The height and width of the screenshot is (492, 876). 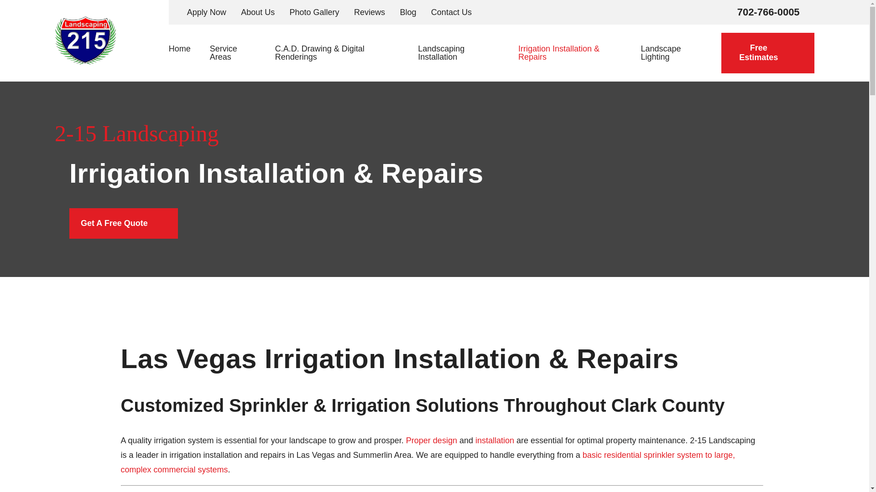 What do you see at coordinates (19, 472) in the screenshot?
I see `Open the accessibility options menu` at bounding box center [19, 472].